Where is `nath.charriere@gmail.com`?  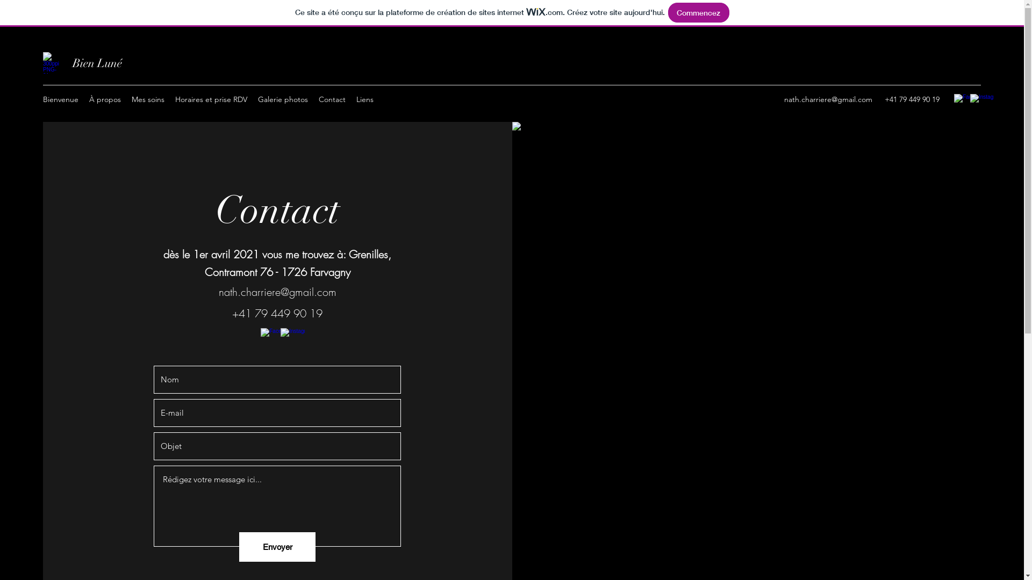 nath.charriere@gmail.com is located at coordinates (277, 292).